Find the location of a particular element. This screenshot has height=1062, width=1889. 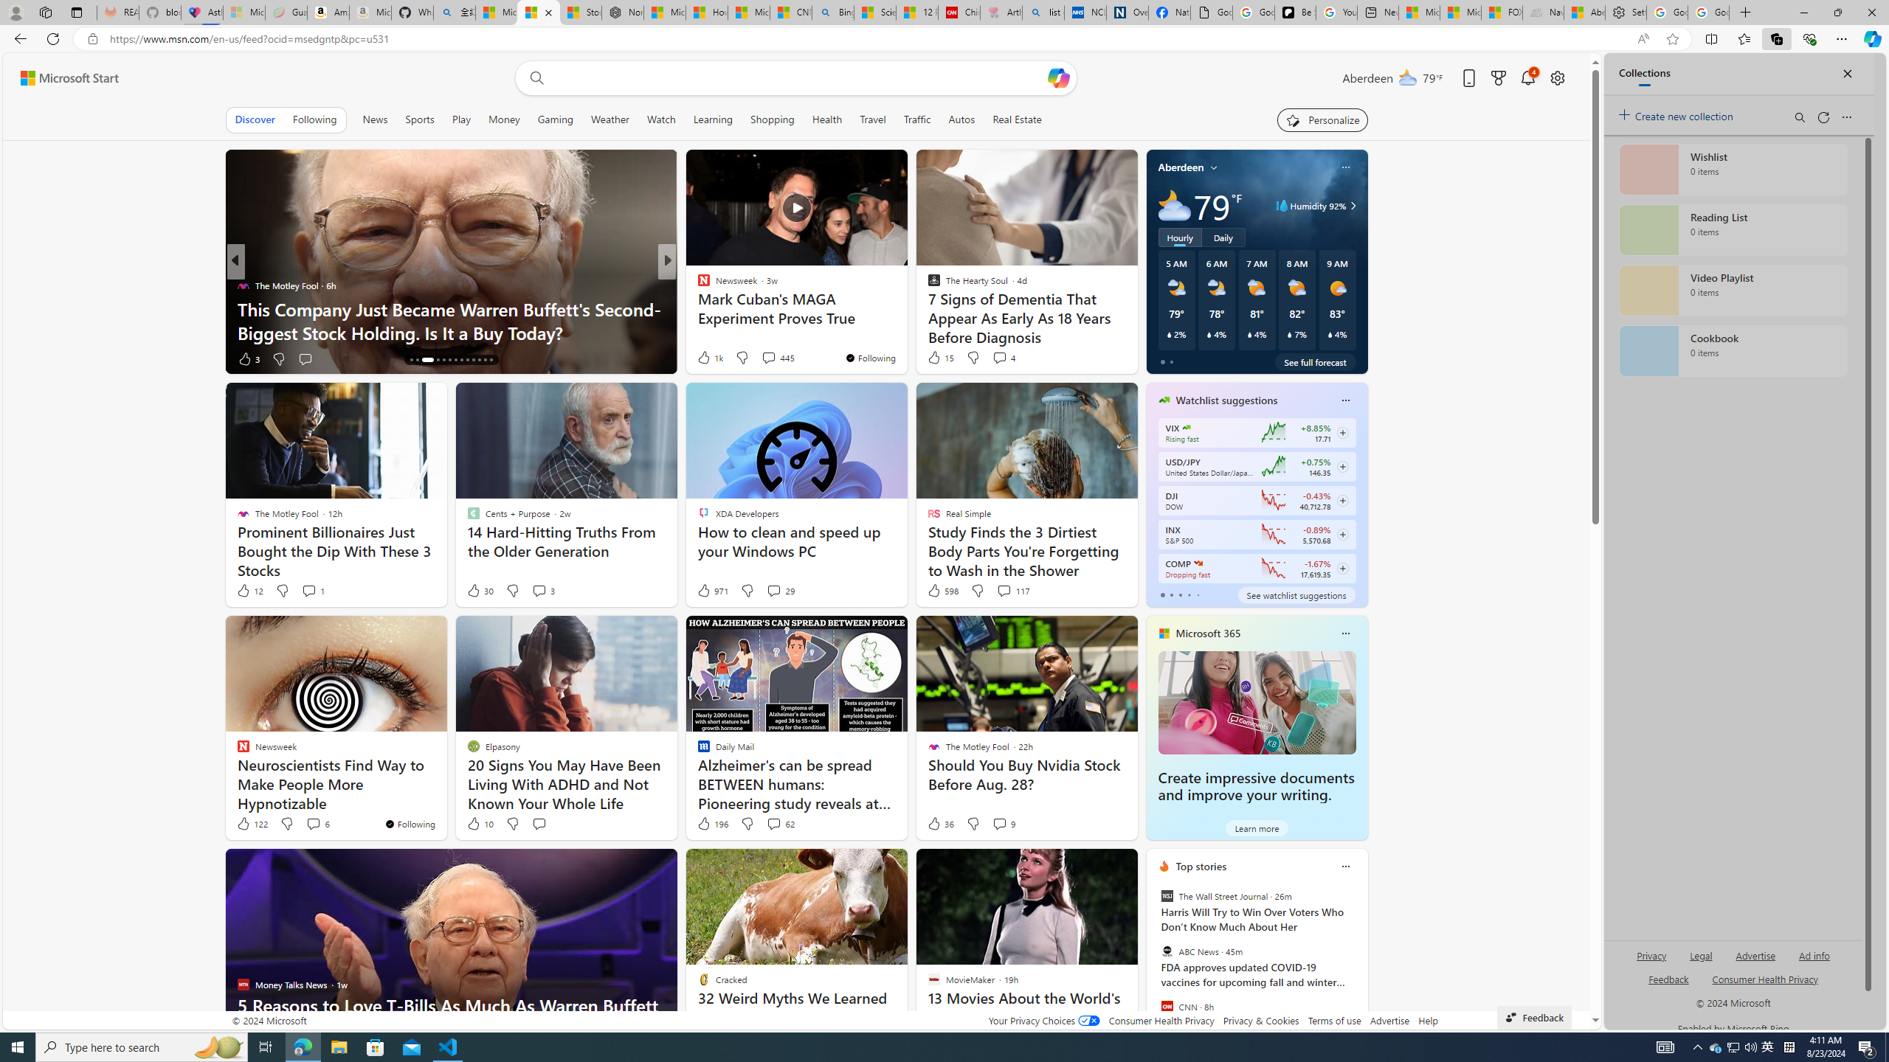

ABC News is located at coordinates (1166, 951).